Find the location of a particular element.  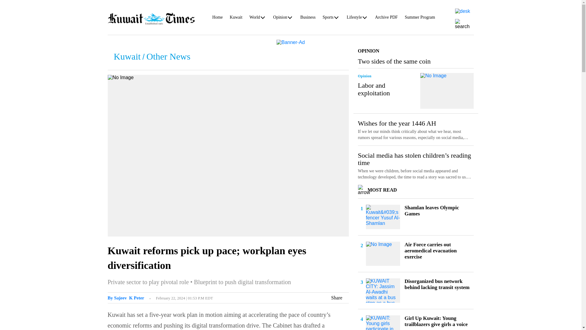

Sports is located at coordinates (328, 18).